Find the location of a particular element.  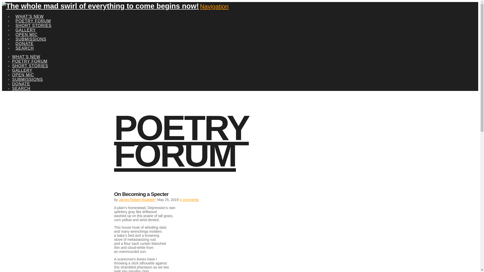

SUBMISSIONS is located at coordinates (27, 79).